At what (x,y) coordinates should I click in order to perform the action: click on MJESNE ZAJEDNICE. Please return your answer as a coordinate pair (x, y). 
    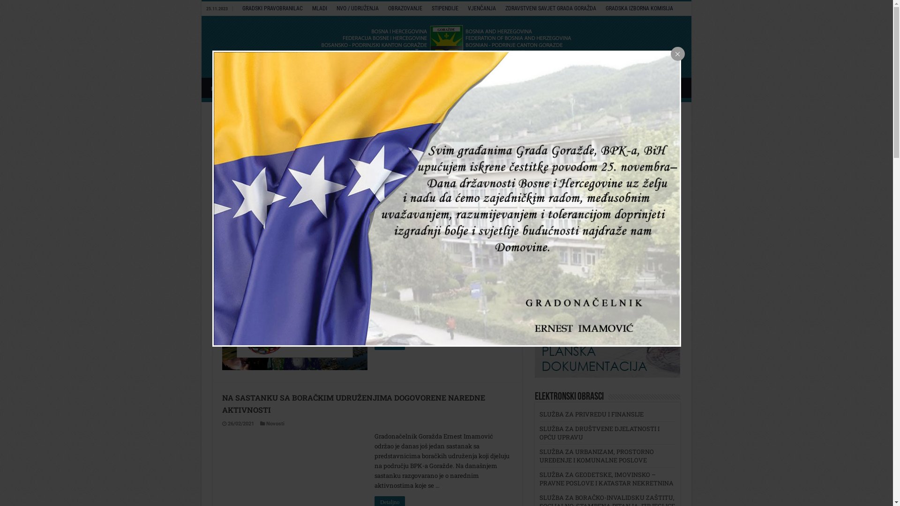
    Looking at the image, I should click on (476, 88).